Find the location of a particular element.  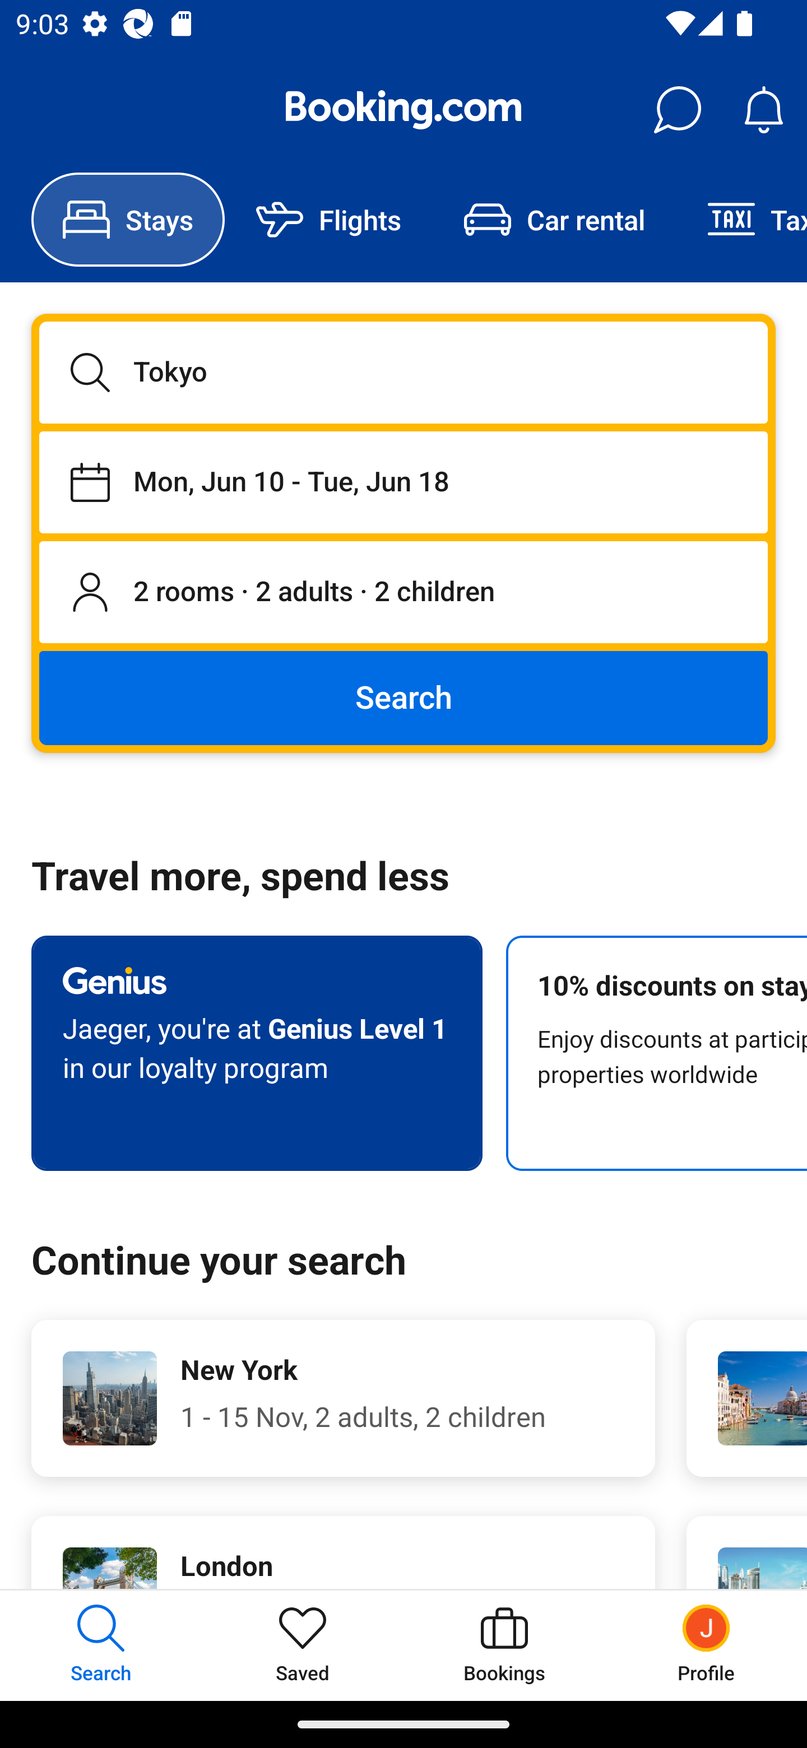

Search is located at coordinates (403, 697).